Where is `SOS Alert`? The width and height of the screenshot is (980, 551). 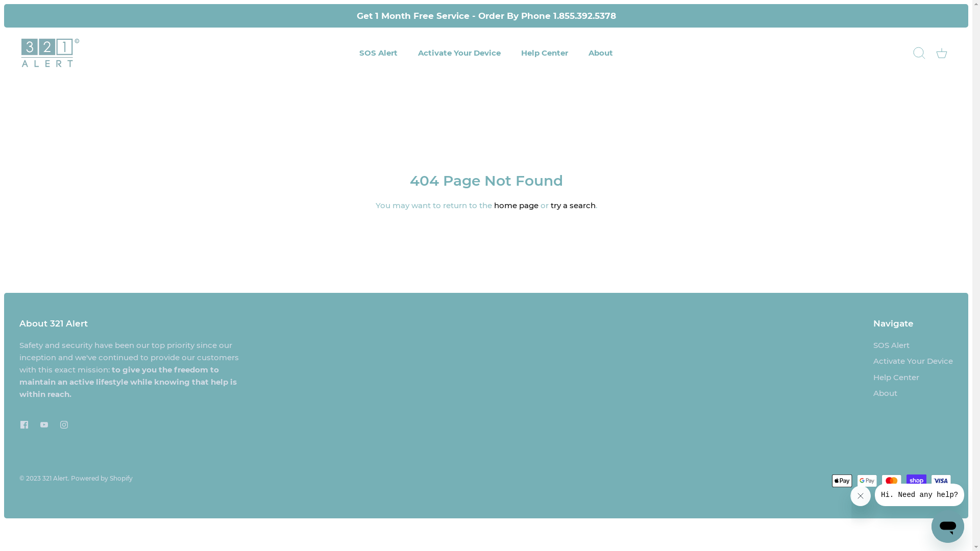 SOS Alert is located at coordinates (379, 53).